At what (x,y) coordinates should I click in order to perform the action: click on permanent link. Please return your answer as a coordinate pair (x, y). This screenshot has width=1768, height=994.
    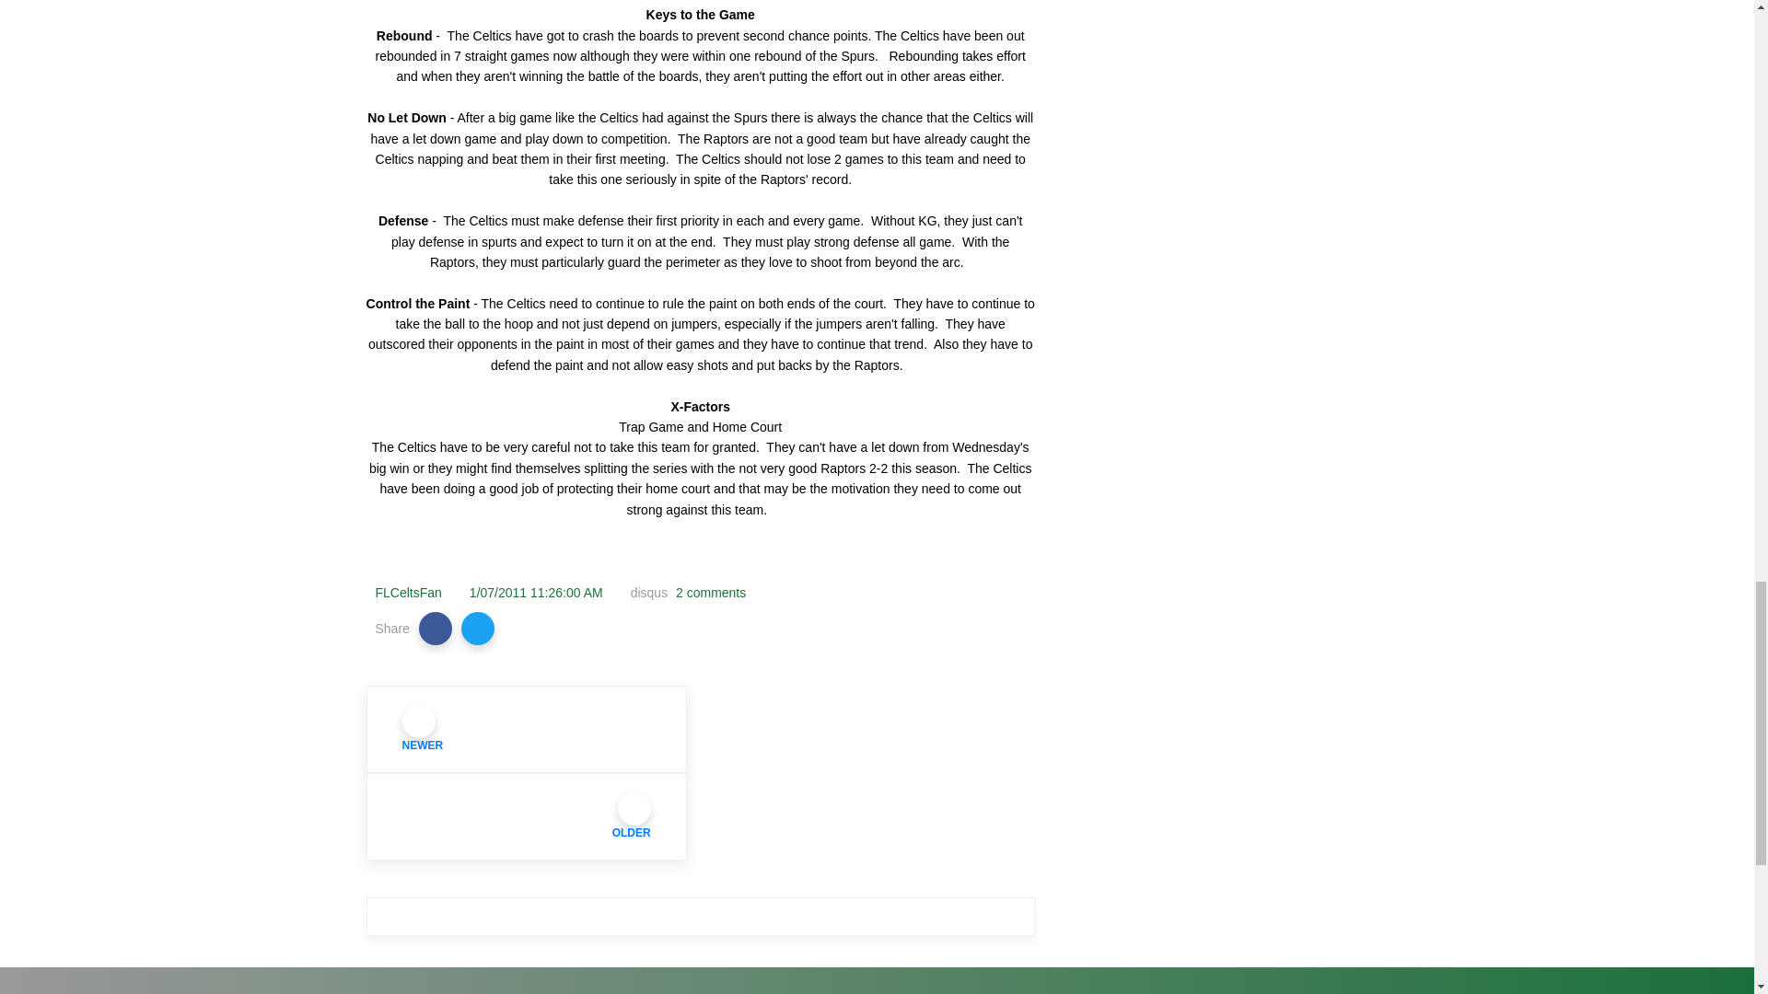
    Looking at the image, I should click on (536, 593).